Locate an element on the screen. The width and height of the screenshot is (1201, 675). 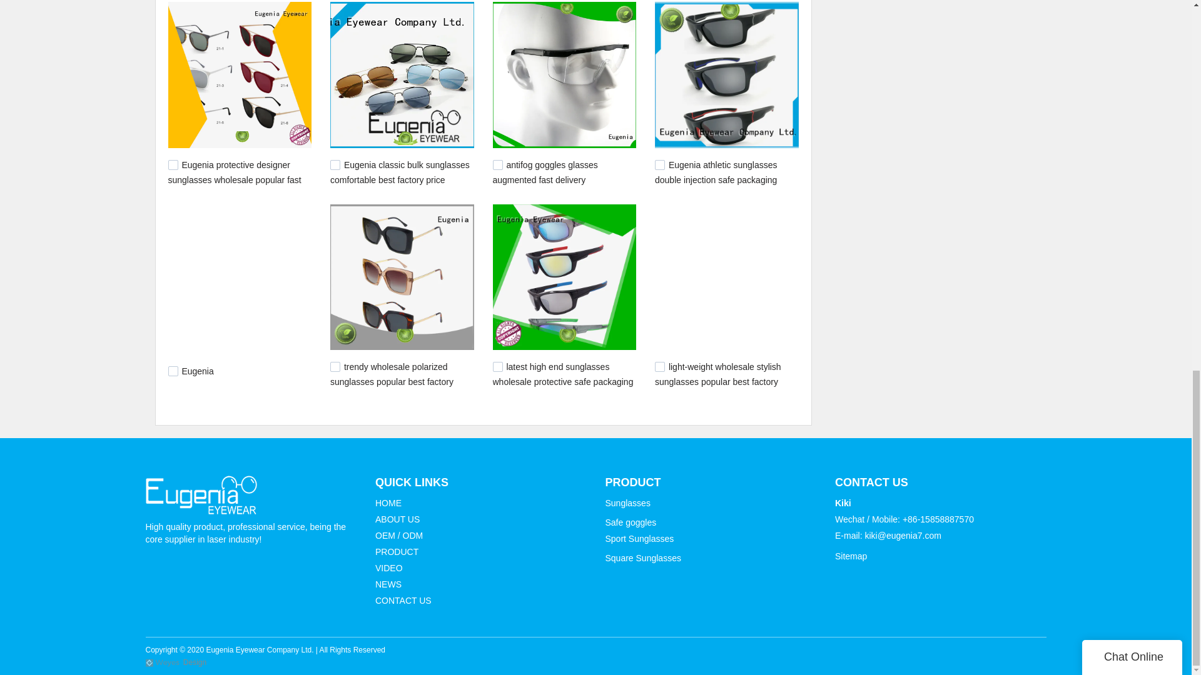
Eugenia athletic sunglasses double injection safe packaging is located at coordinates (716, 172).